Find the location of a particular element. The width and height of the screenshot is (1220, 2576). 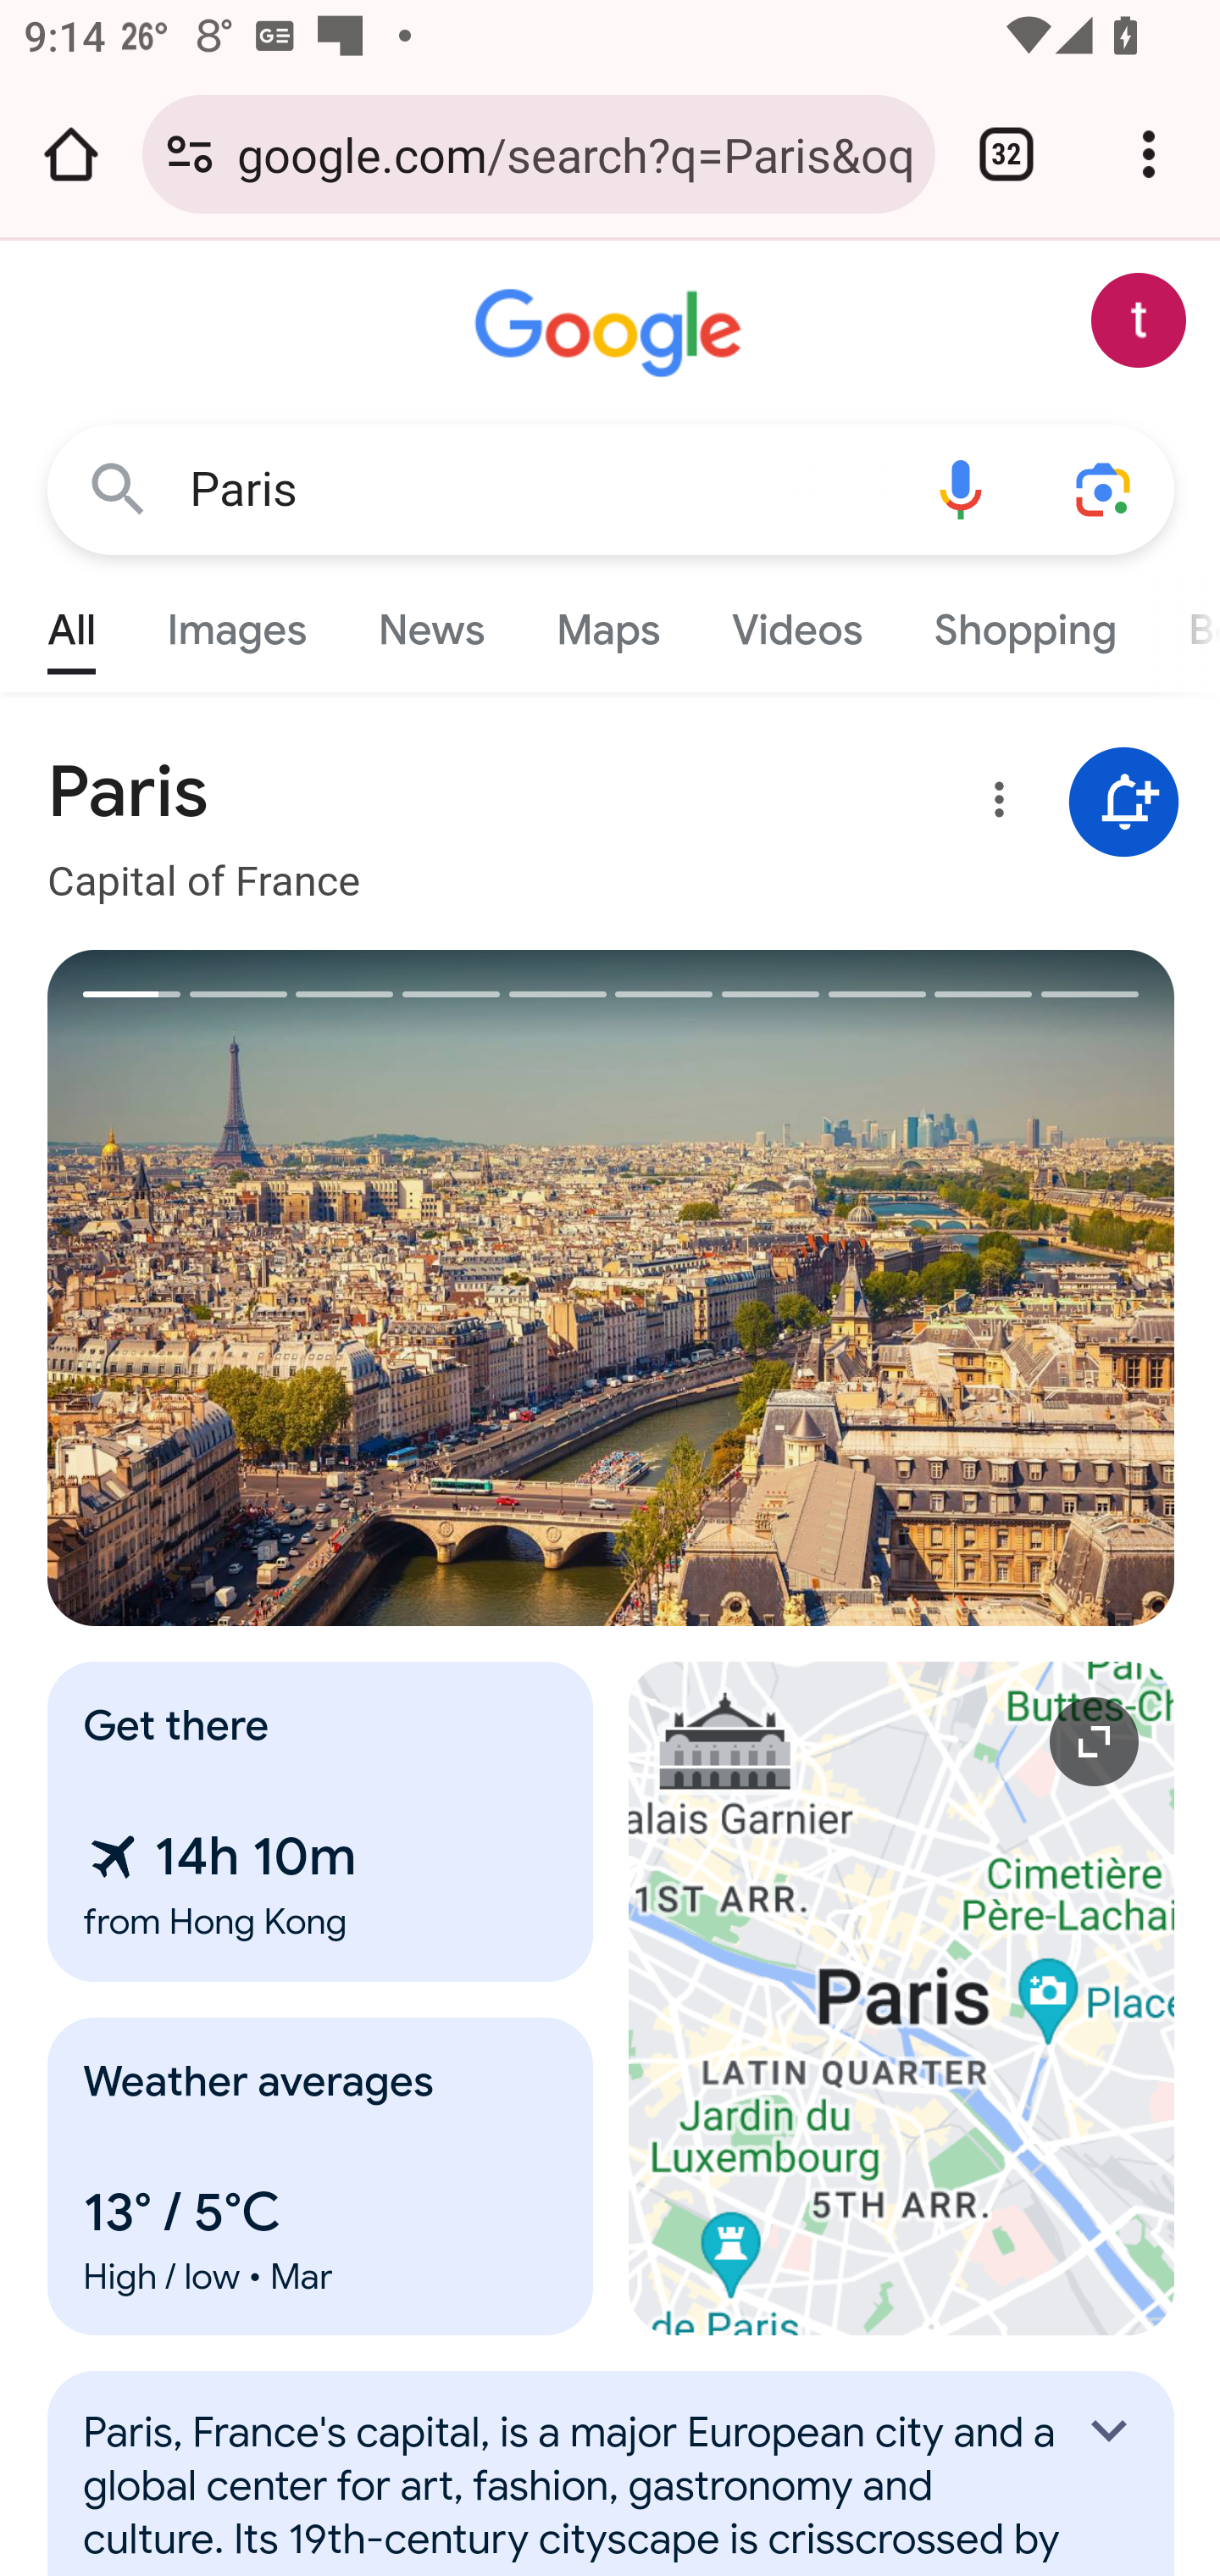

Open the home page is located at coordinates (71, 154).